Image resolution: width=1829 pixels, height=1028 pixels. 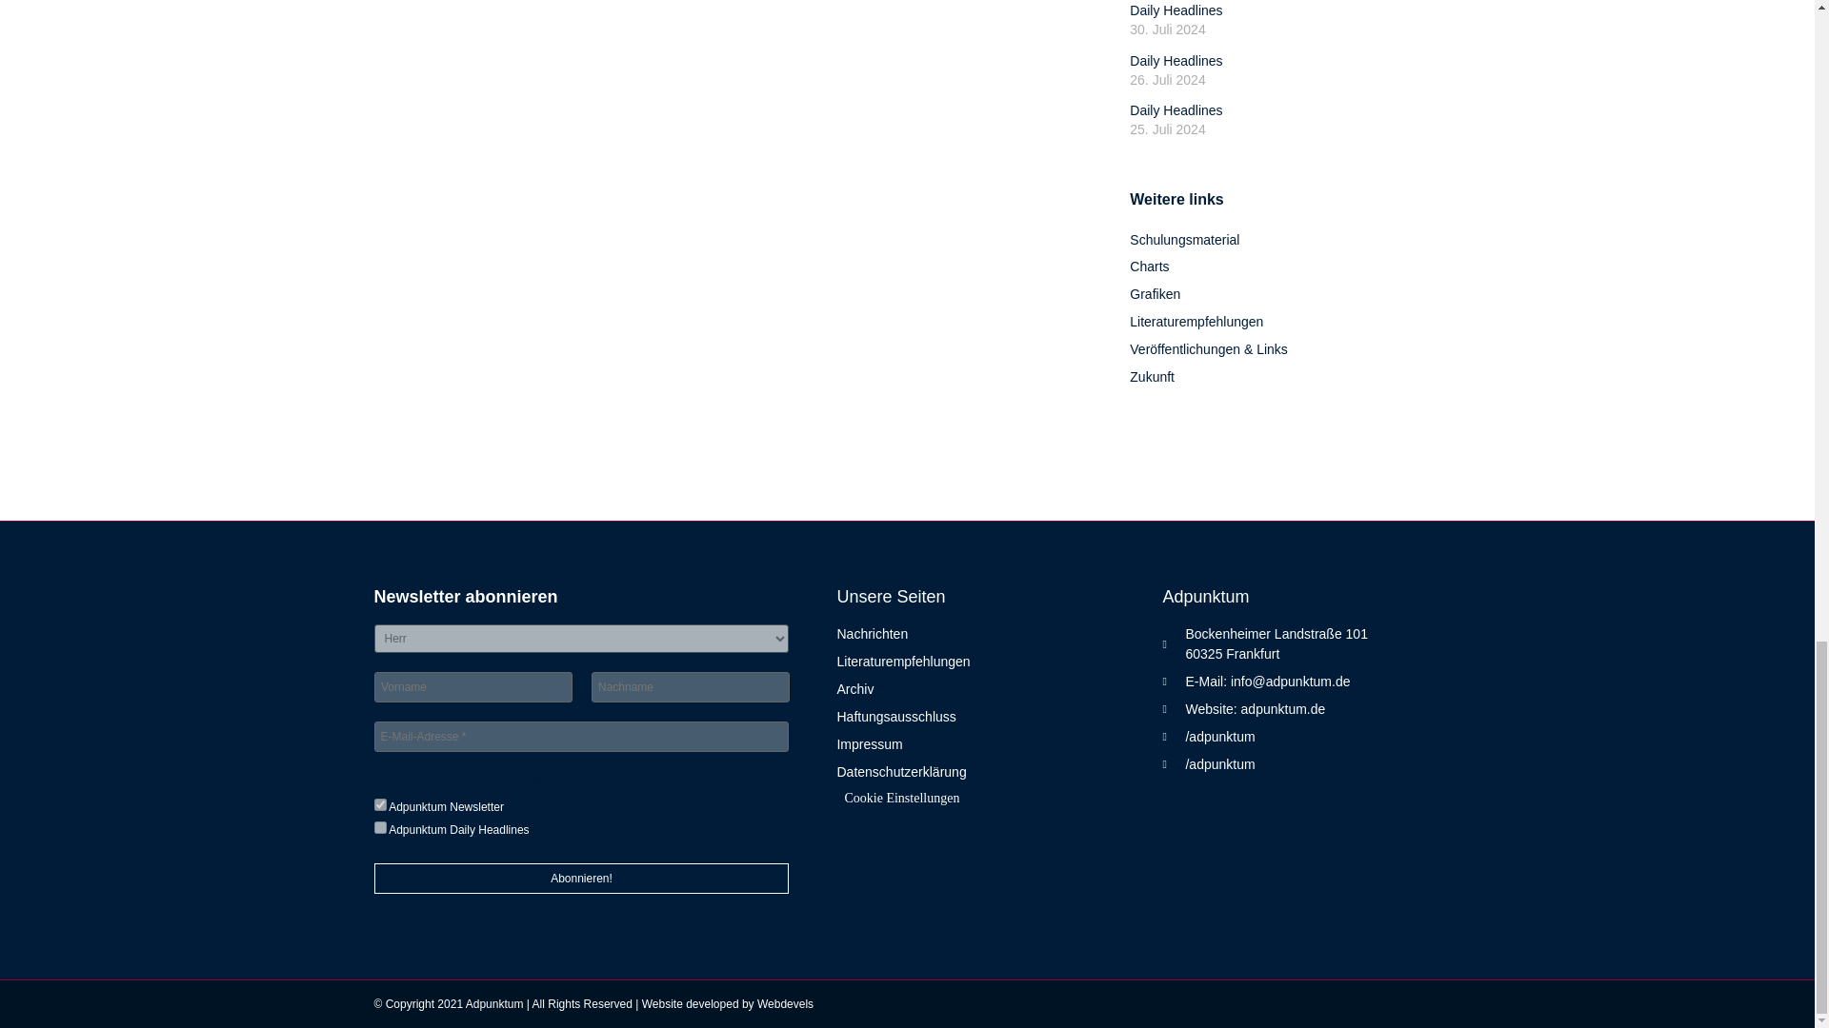 What do you see at coordinates (580, 737) in the screenshot?
I see `E-Mail-Adresse` at bounding box center [580, 737].